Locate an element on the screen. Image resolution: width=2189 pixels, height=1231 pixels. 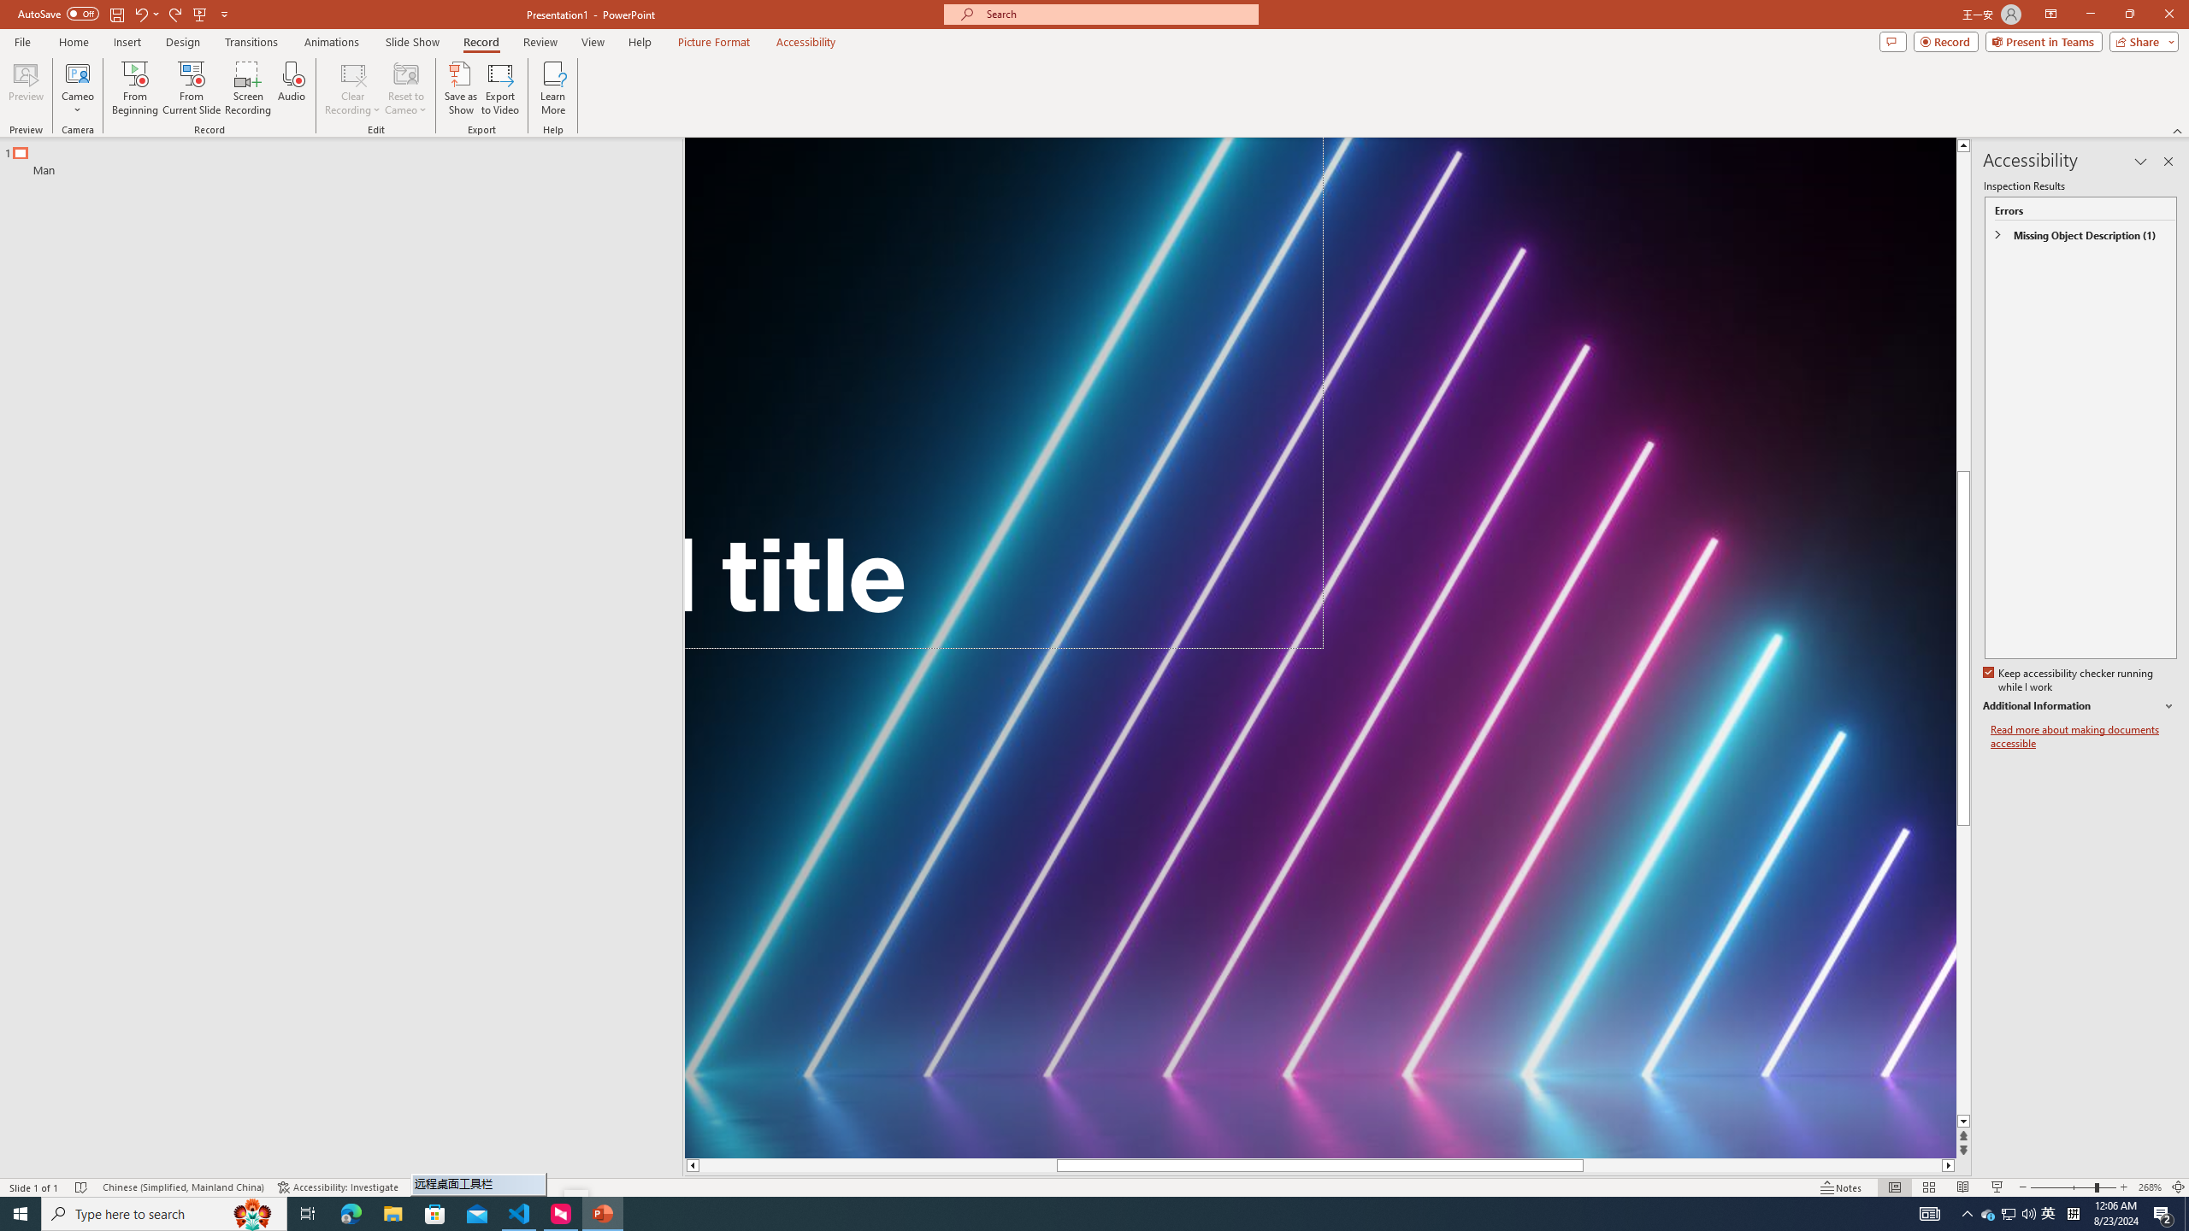
AutoSave is located at coordinates (58, 14).